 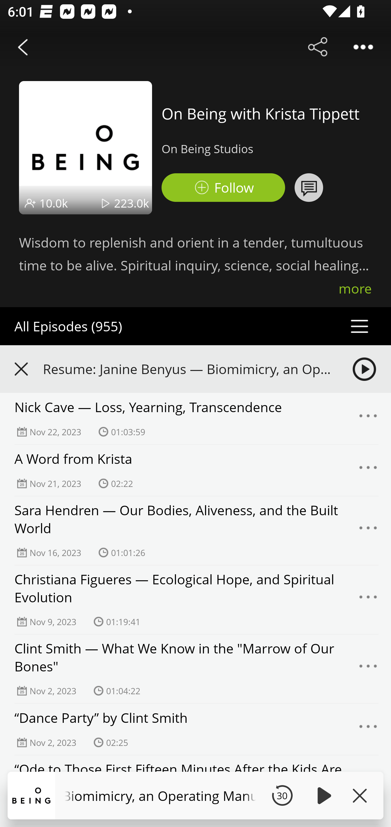 What do you see at coordinates (54, 203) in the screenshot?
I see `10.0k` at bounding box center [54, 203].